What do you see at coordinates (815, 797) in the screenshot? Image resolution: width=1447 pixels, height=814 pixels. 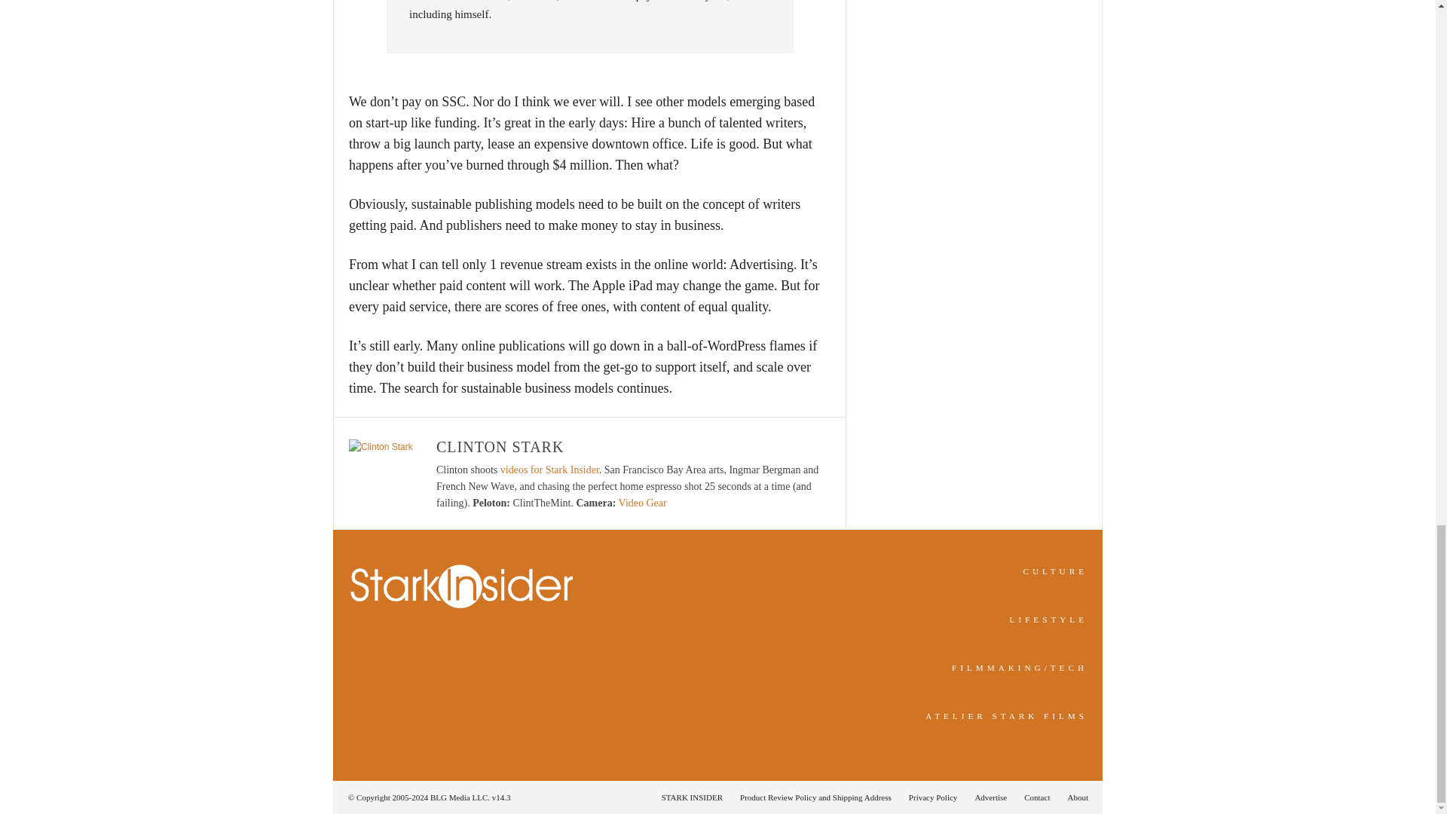 I see `Product Review Policy and Shipping Address` at bounding box center [815, 797].